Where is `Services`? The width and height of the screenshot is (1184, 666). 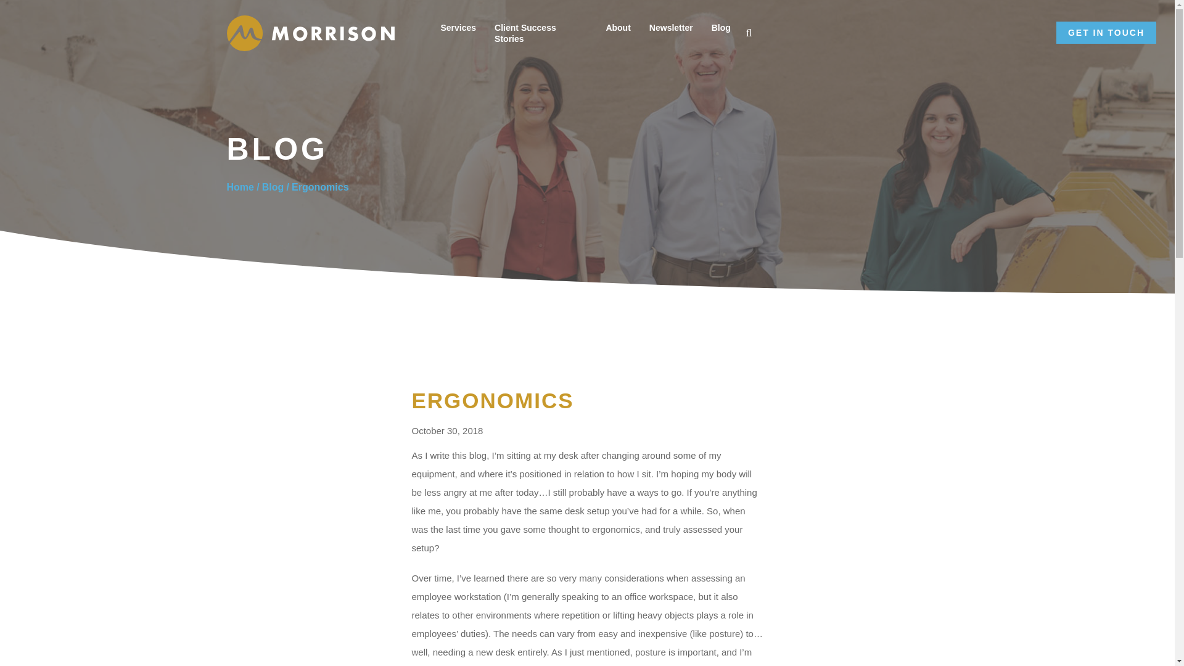 Services is located at coordinates (458, 27).